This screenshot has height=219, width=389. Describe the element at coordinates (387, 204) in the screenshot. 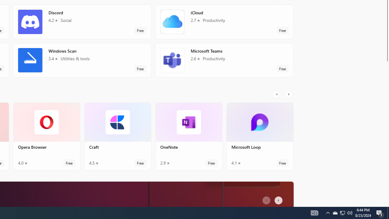

I see `Vertical Small Increase` at that location.